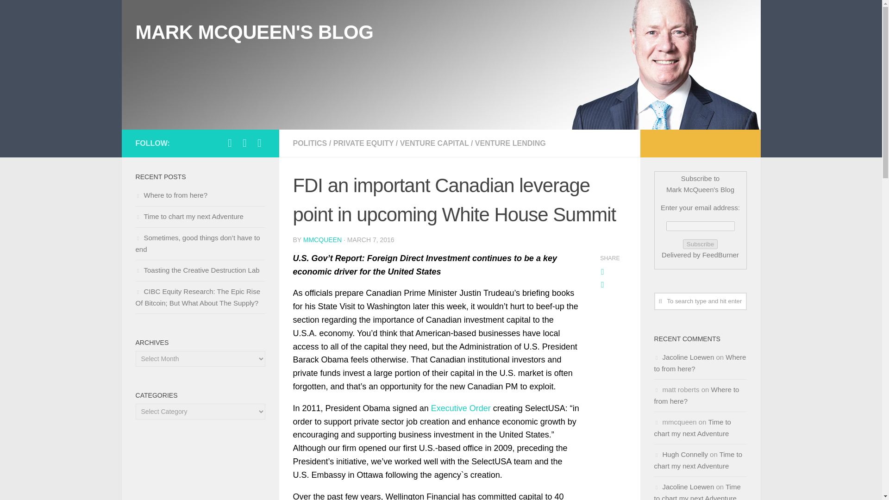 The width and height of the screenshot is (889, 500). Describe the element at coordinates (510, 143) in the screenshot. I see `VENTURE LENDING` at that location.